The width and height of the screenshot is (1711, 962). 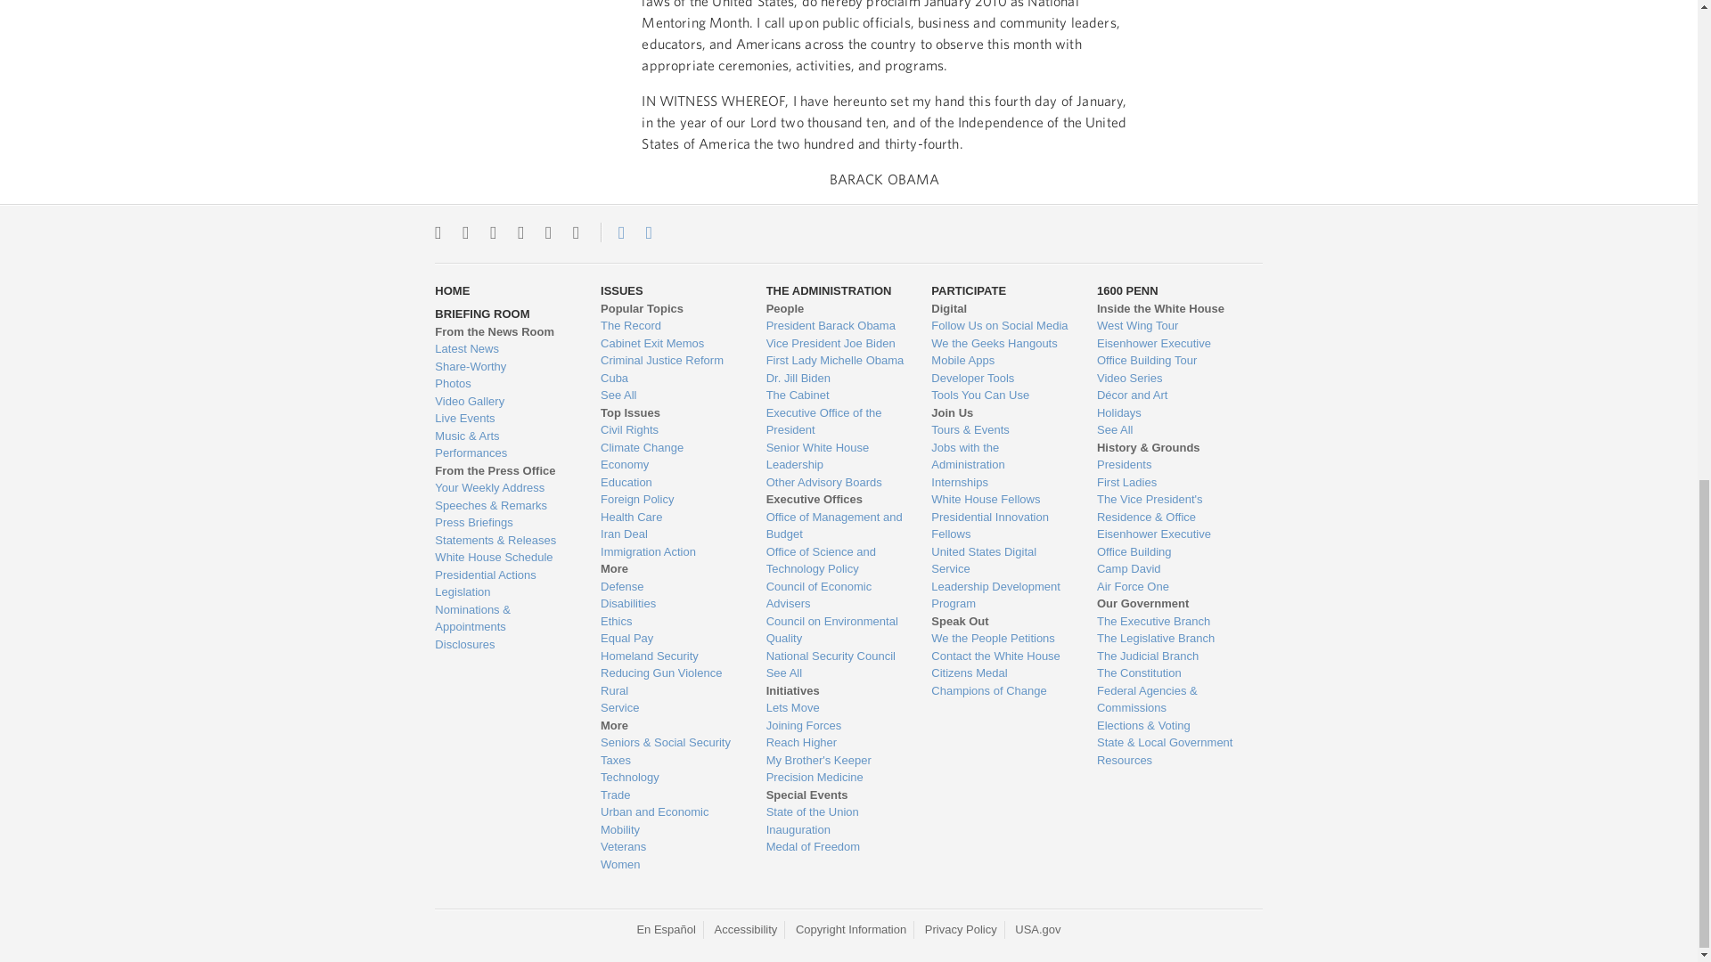 What do you see at coordinates (503, 349) in the screenshot?
I see `Read the latest blog posts from 1600 Pennsylvania Ave` at bounding box center [503, 349].